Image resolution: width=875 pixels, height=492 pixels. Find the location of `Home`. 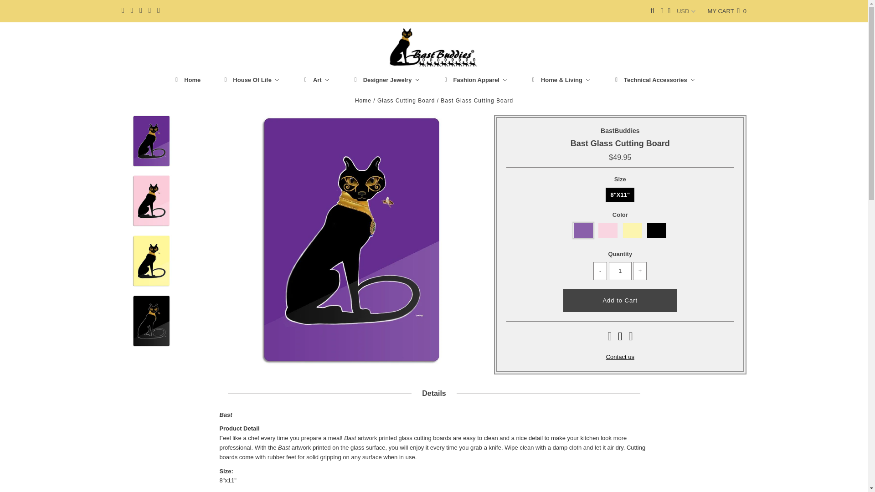

Home is located at coordinates (186, 80).